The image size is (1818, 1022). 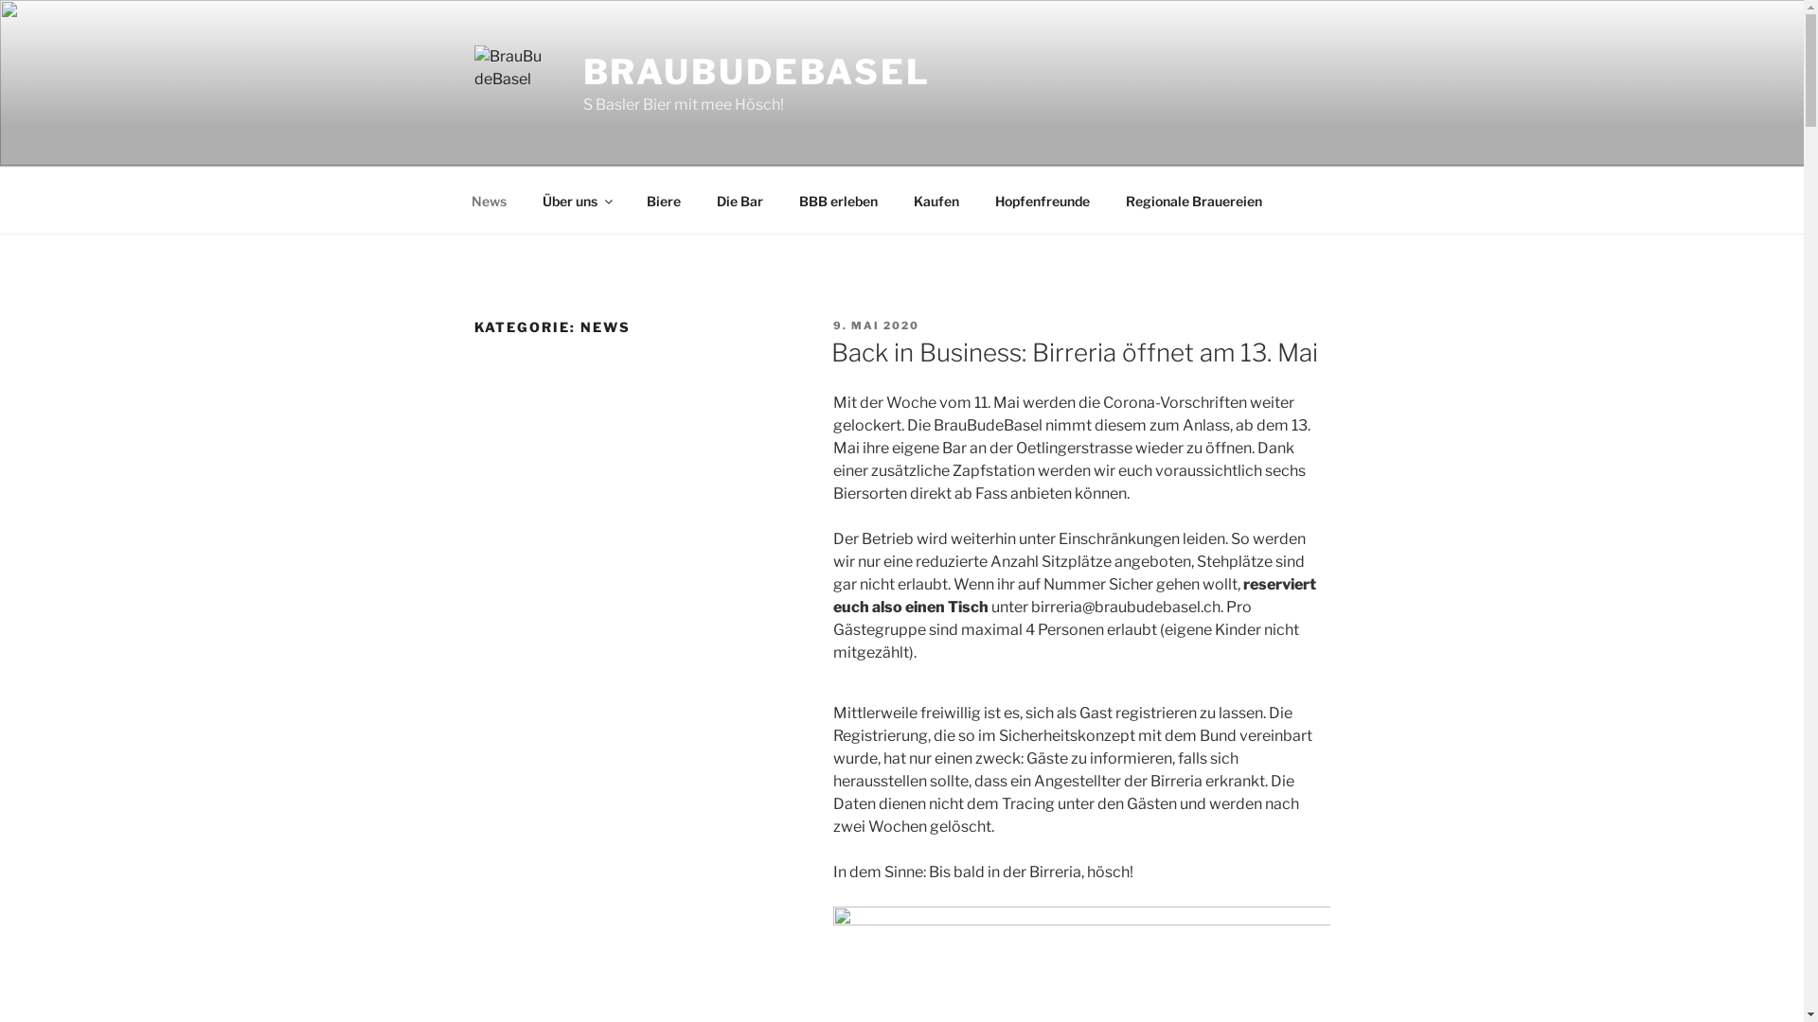 I want to click on 9. MAI 2020, so click(x=877, y=326).